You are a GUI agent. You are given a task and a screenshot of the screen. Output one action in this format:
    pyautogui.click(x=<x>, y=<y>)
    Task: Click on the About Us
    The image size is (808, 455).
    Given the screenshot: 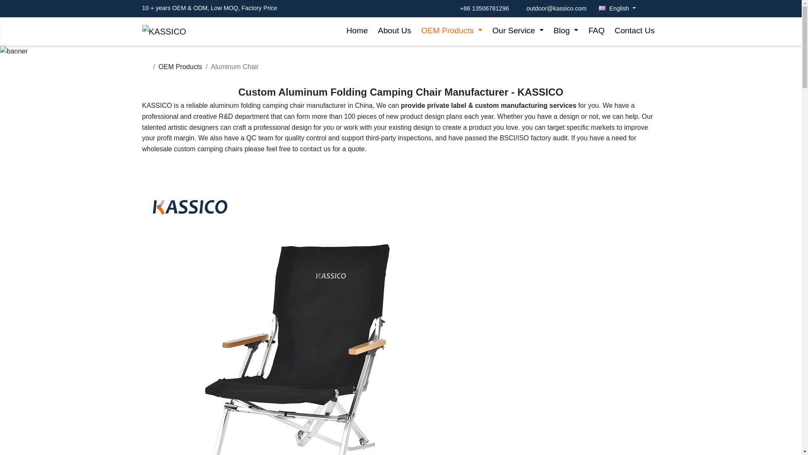 What is the action you would take?
    pyautogui.click(x=394, y=31)
    